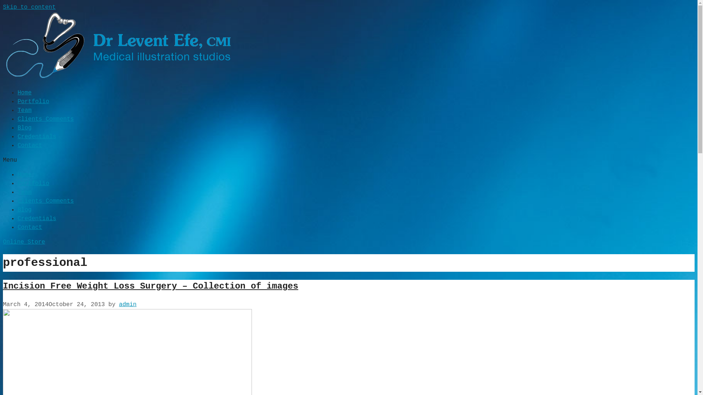 This screenshot has height=395, width=703. What do you see at coordinates (30, 227) in the screenshot?
I see `Contact` at bounding box center [30, 227].